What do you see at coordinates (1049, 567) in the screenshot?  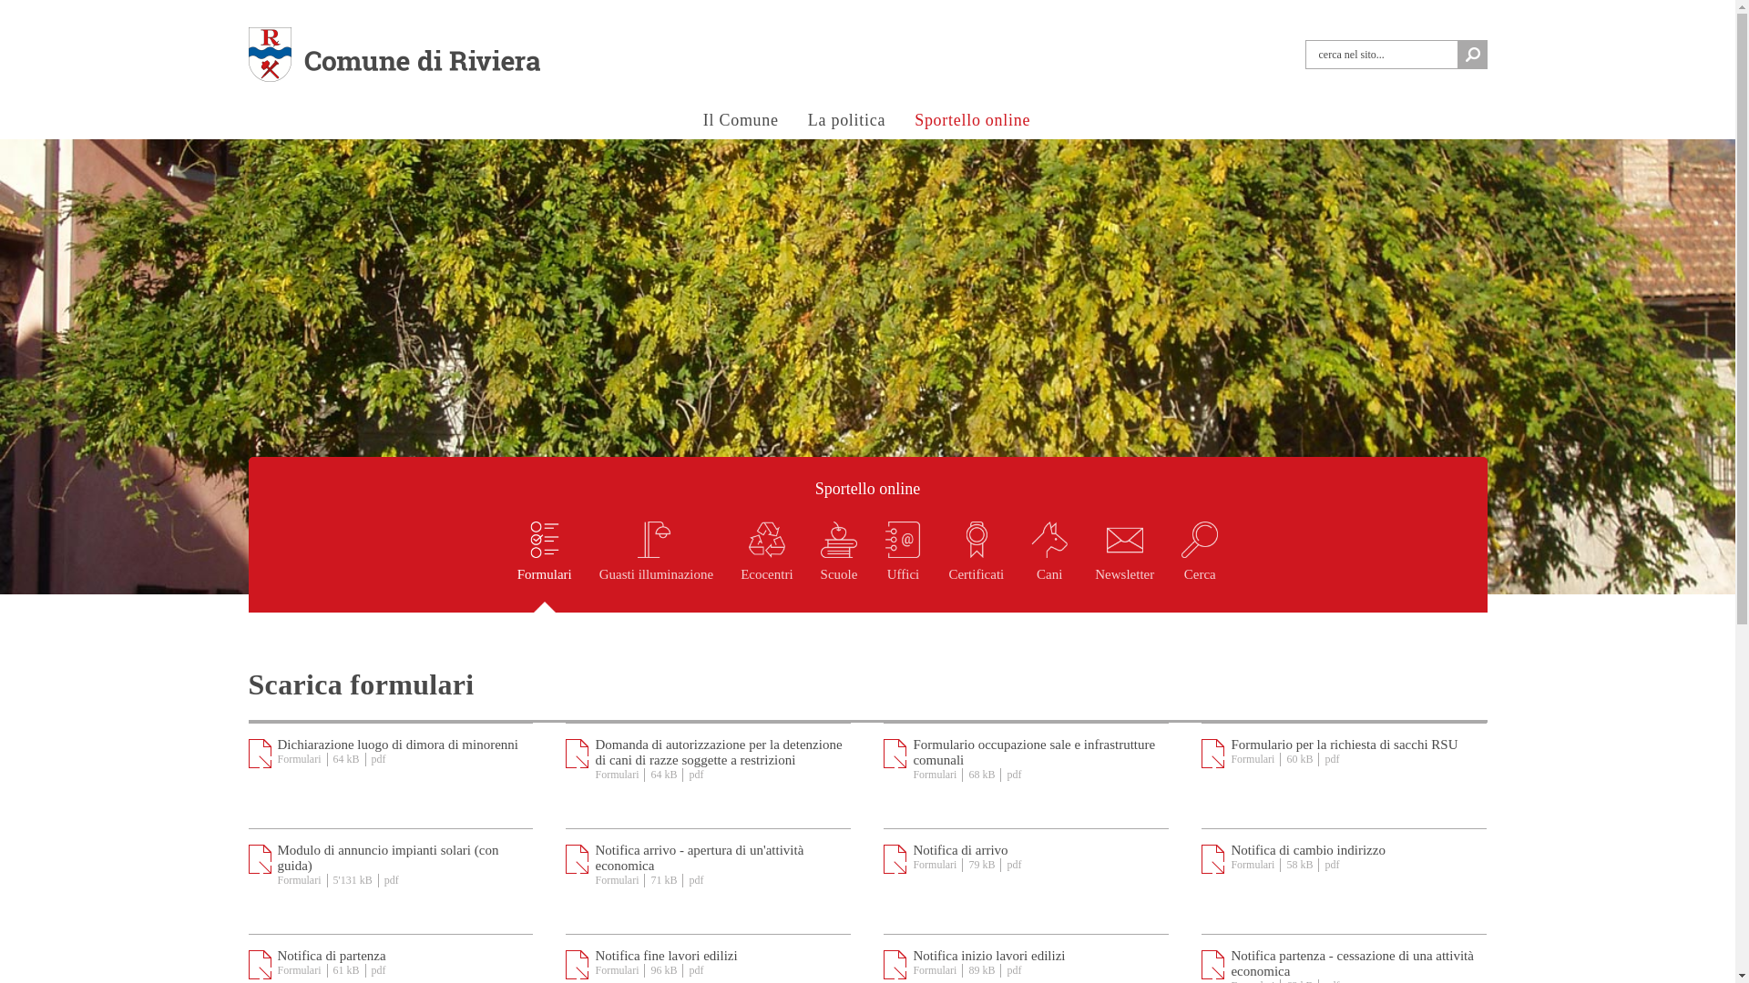 I see `Cani` at bounding box center [1049, 567].